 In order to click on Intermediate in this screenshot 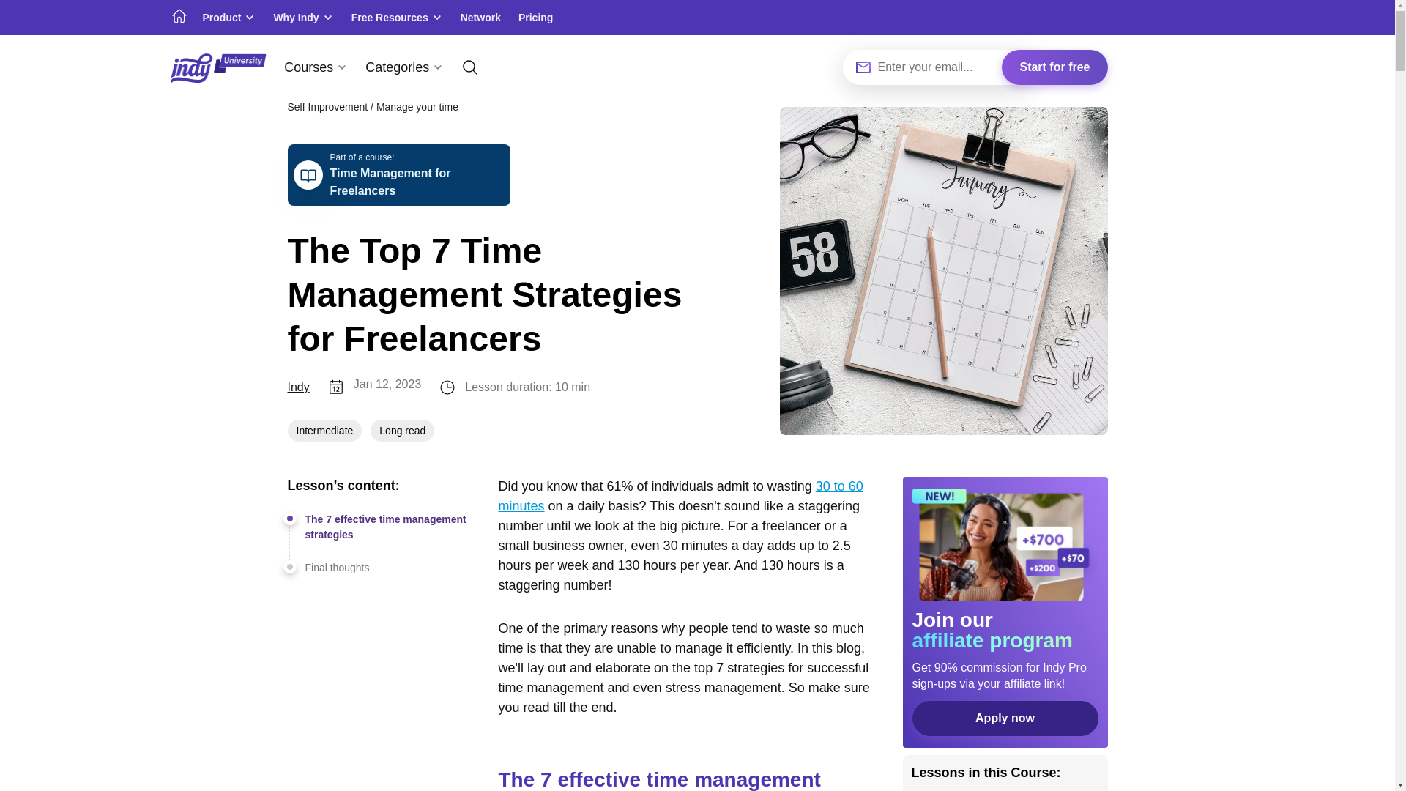, I will do `click(324, 431)`.